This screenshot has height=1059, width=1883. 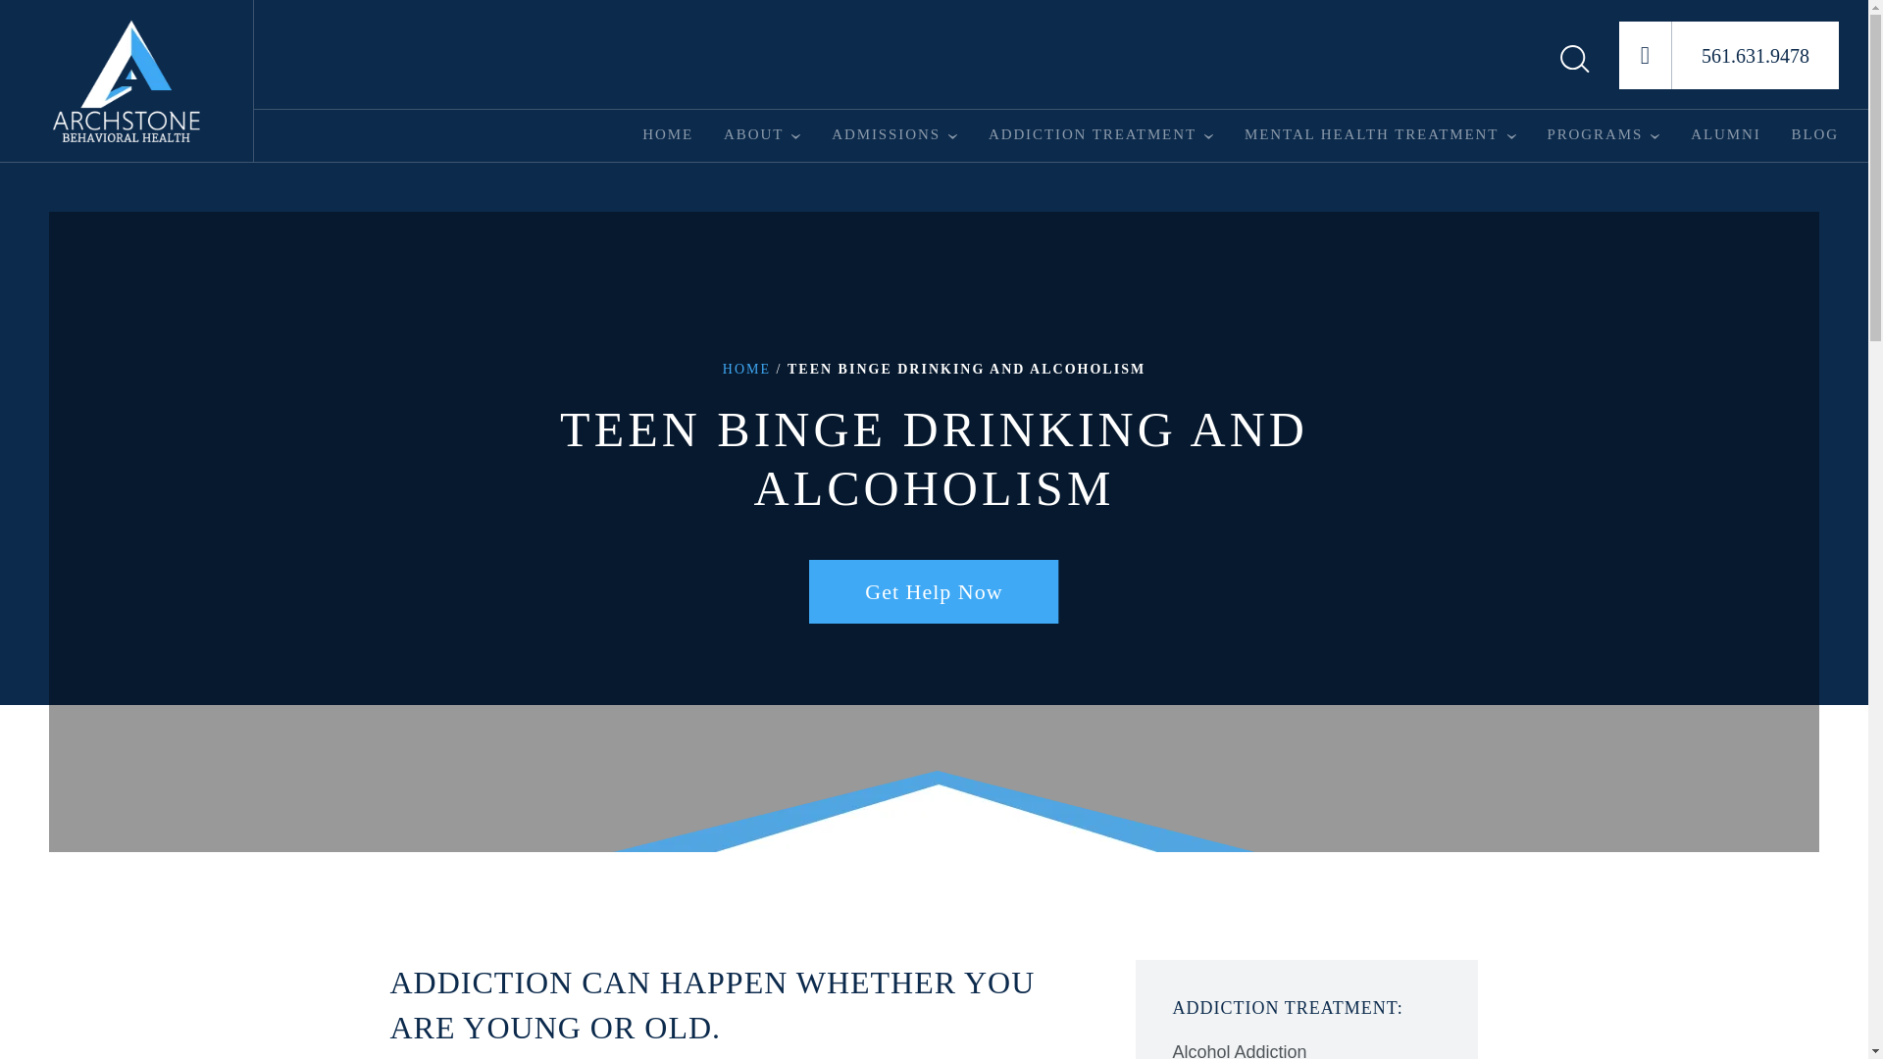 I want to click on ABOUT, so click(x=753, y=134).